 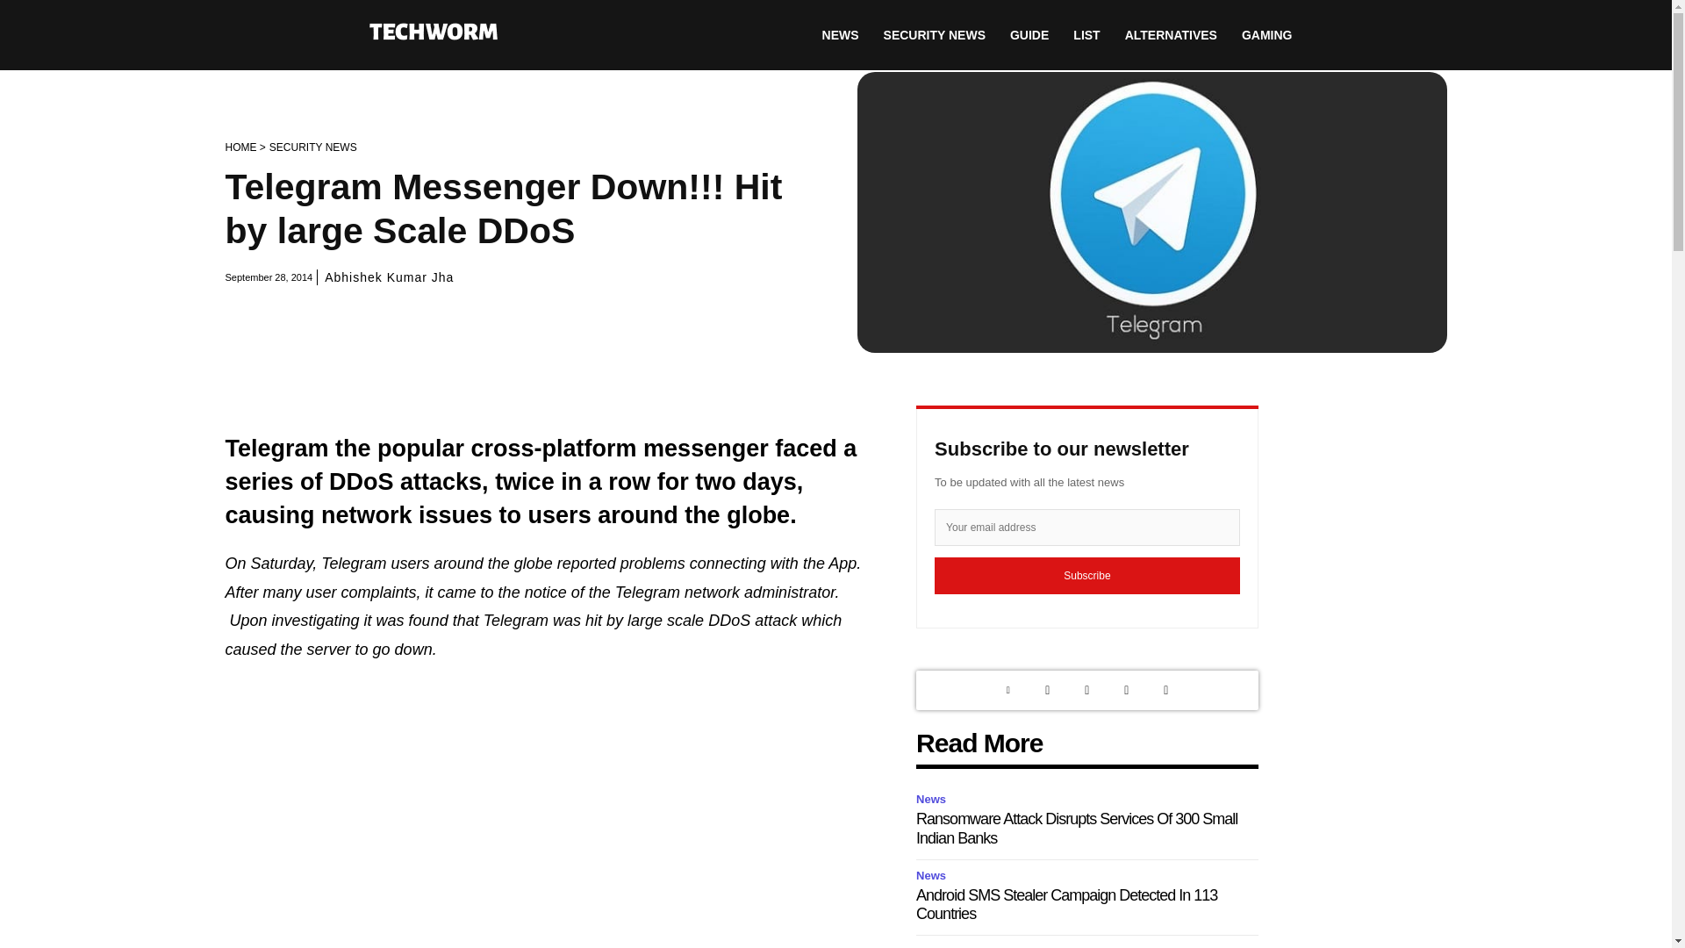 What do you see at coordinates (1171, 35) in the screenshot?
I see `ALTERNATIVES` at bounding box center [1171, 35].